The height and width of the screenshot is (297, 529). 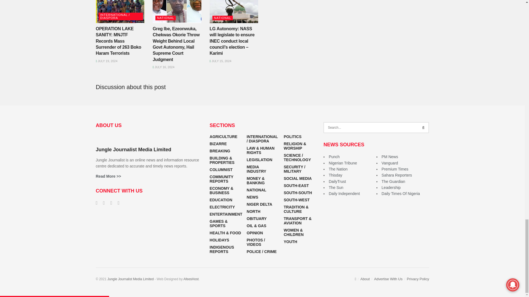 What do you see at coordinates (191, 279) in the screenshot?
I see `Web Hosting` at bounding box center [191, 279].